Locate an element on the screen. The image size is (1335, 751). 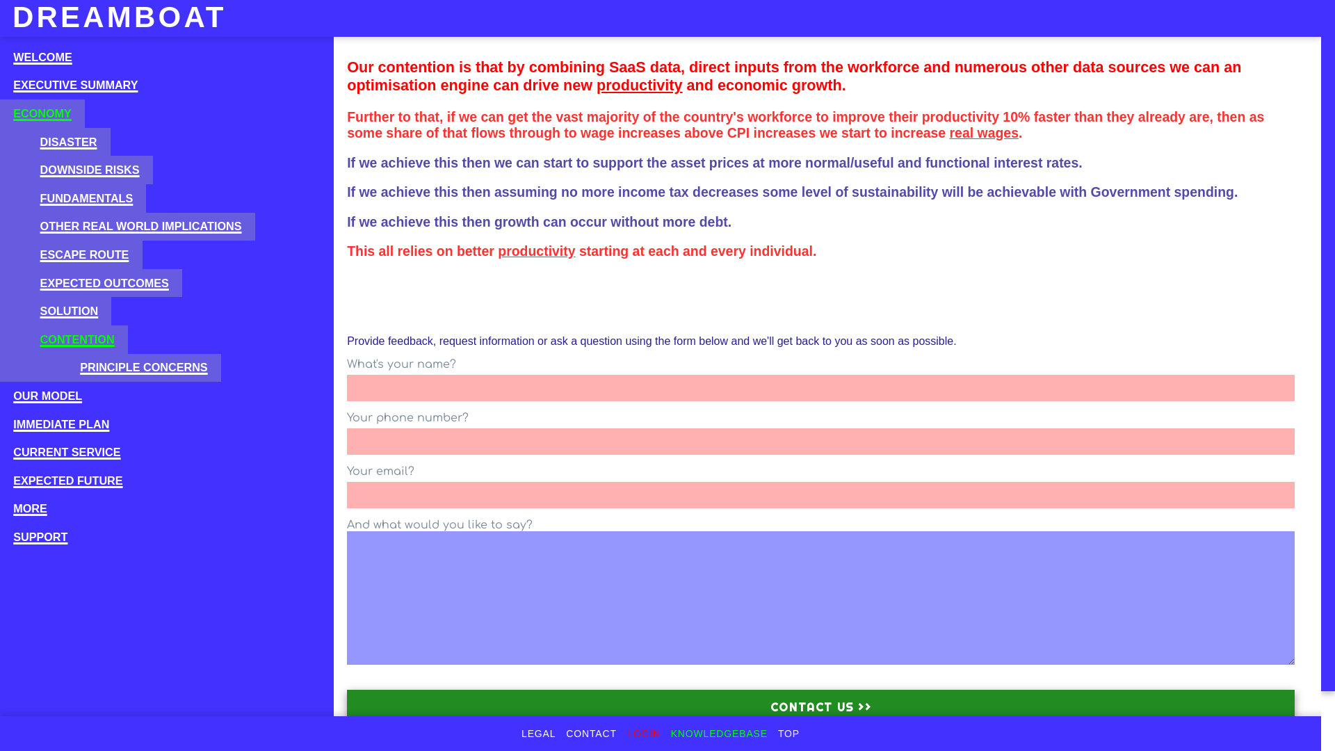
EXPECTED FUTURE is located at coordinates (68, 481).